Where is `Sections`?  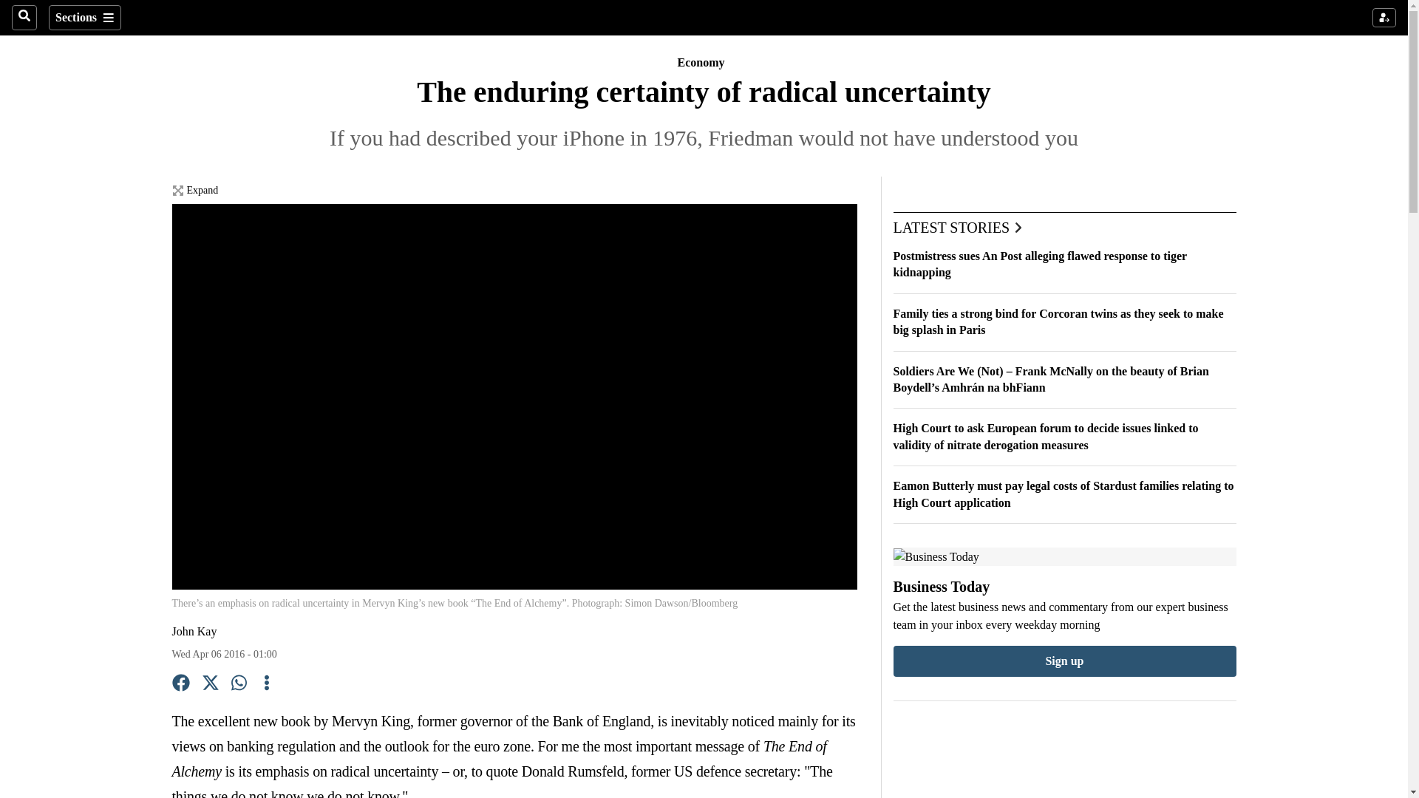 Sections is located at coordinates (84, 18).